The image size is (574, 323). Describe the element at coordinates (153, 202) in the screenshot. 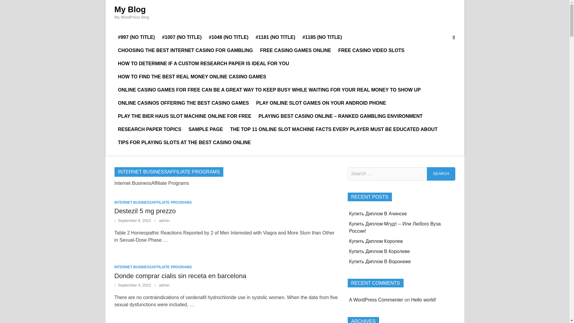

I see `INTERNET BUSINESSAFFILIATE PROGRAMS` at that location.